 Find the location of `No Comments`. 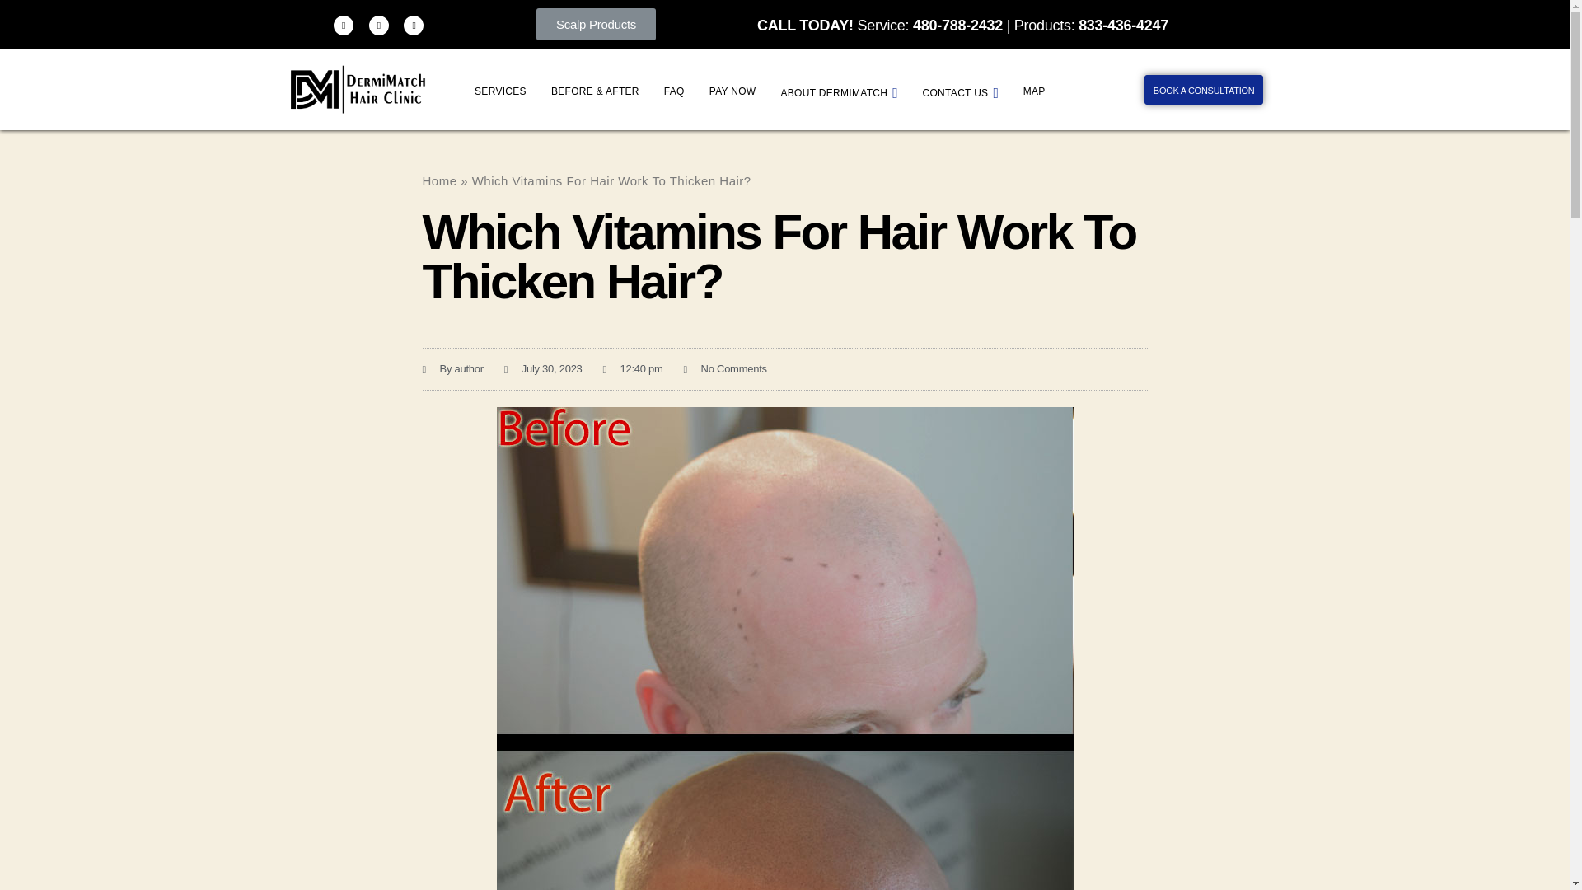

No Comments is located at coordinates (725, 369).